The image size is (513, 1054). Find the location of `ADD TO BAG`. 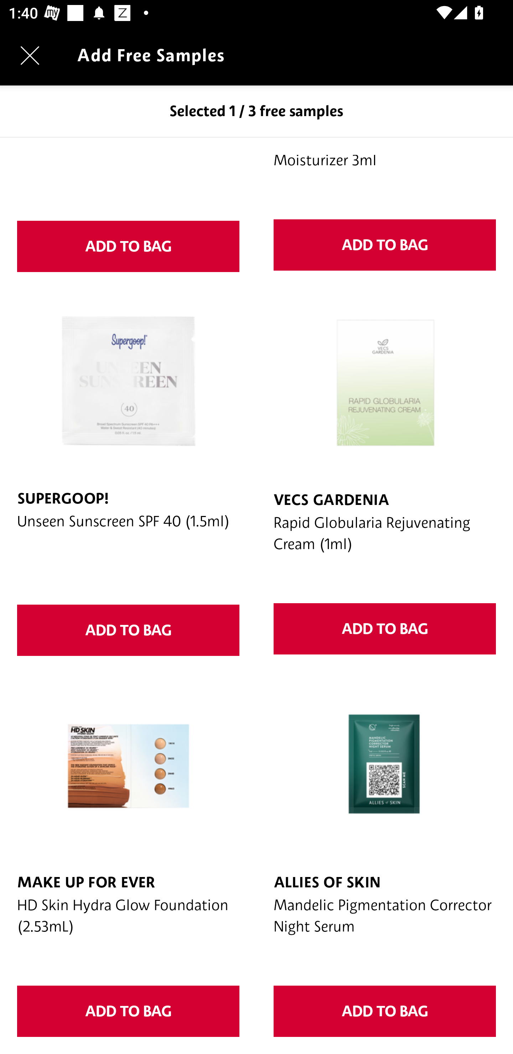

ADD TO BAG is located at coordinates (128, 246).